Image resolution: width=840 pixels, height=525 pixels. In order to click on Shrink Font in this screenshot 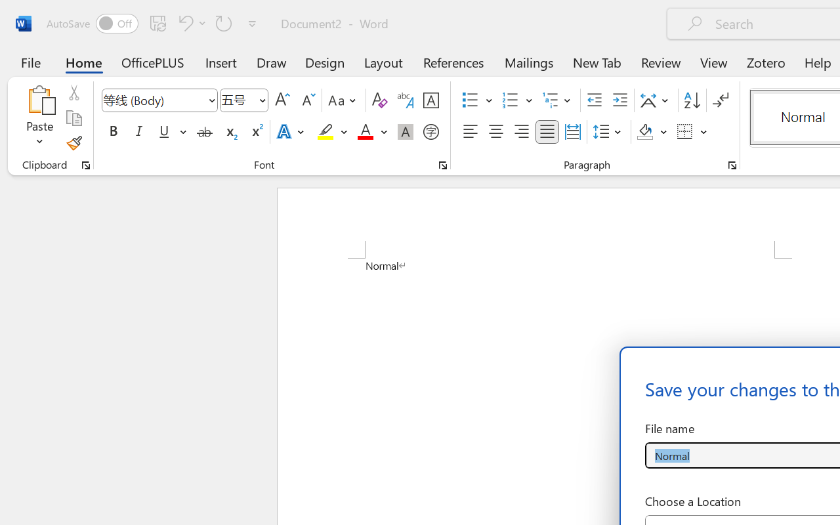, I will do `click(307, 100)`.